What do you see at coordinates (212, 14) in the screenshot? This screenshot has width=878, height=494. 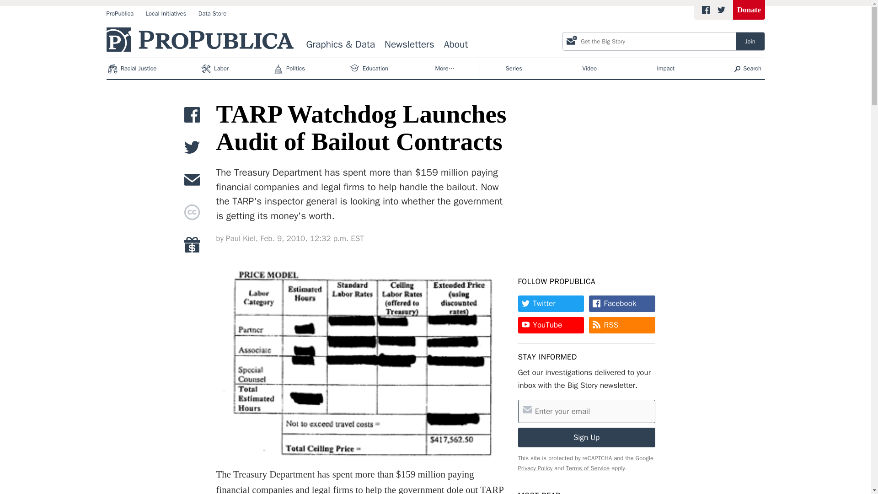 I see `Data Store` at bounding box center [212, 14].